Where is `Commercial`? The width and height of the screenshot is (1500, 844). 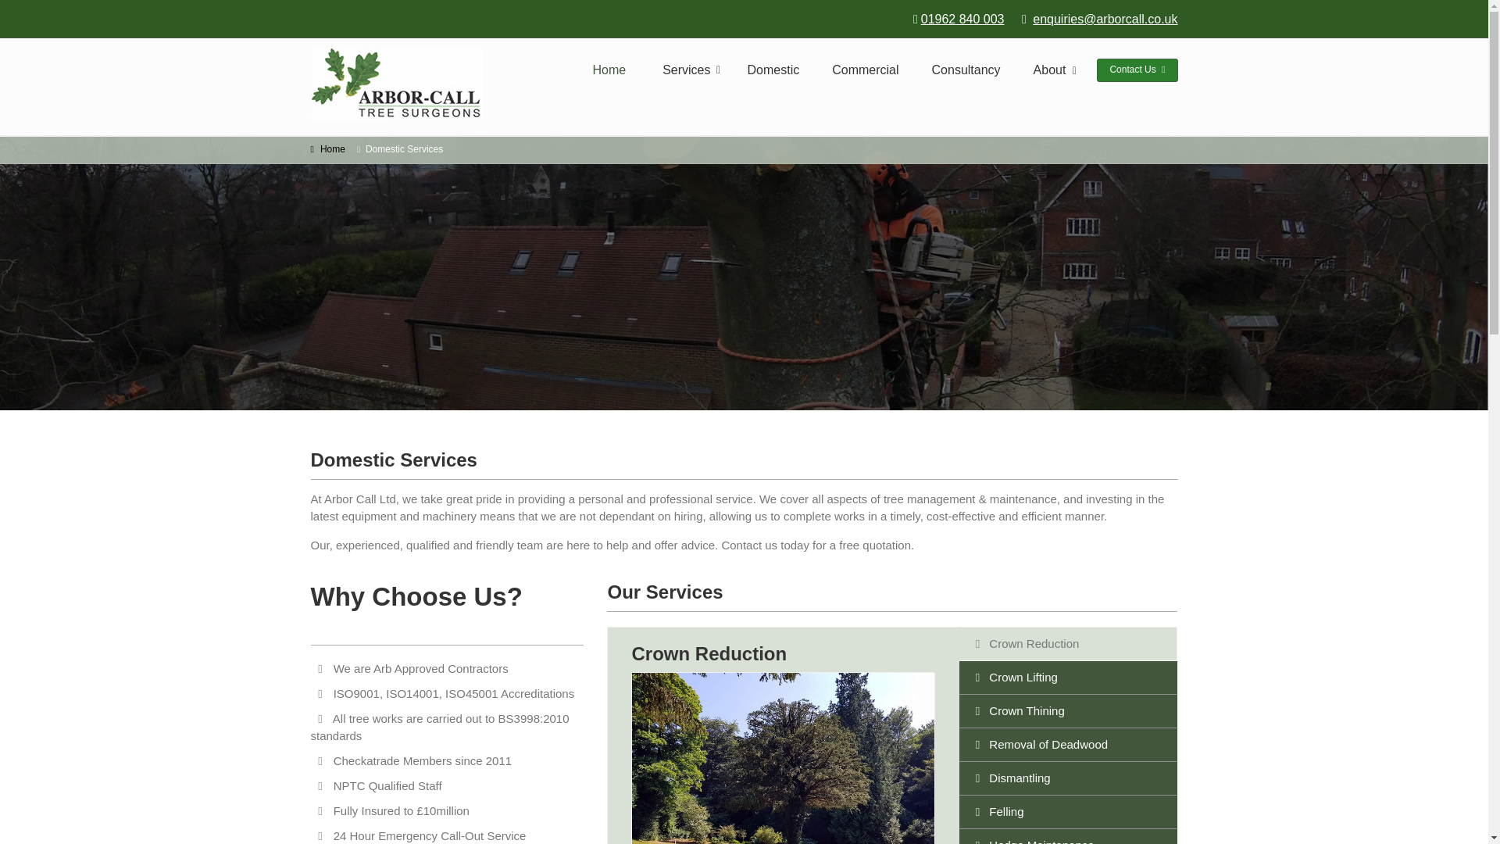 Commercial is located at coordinates (864, 69).